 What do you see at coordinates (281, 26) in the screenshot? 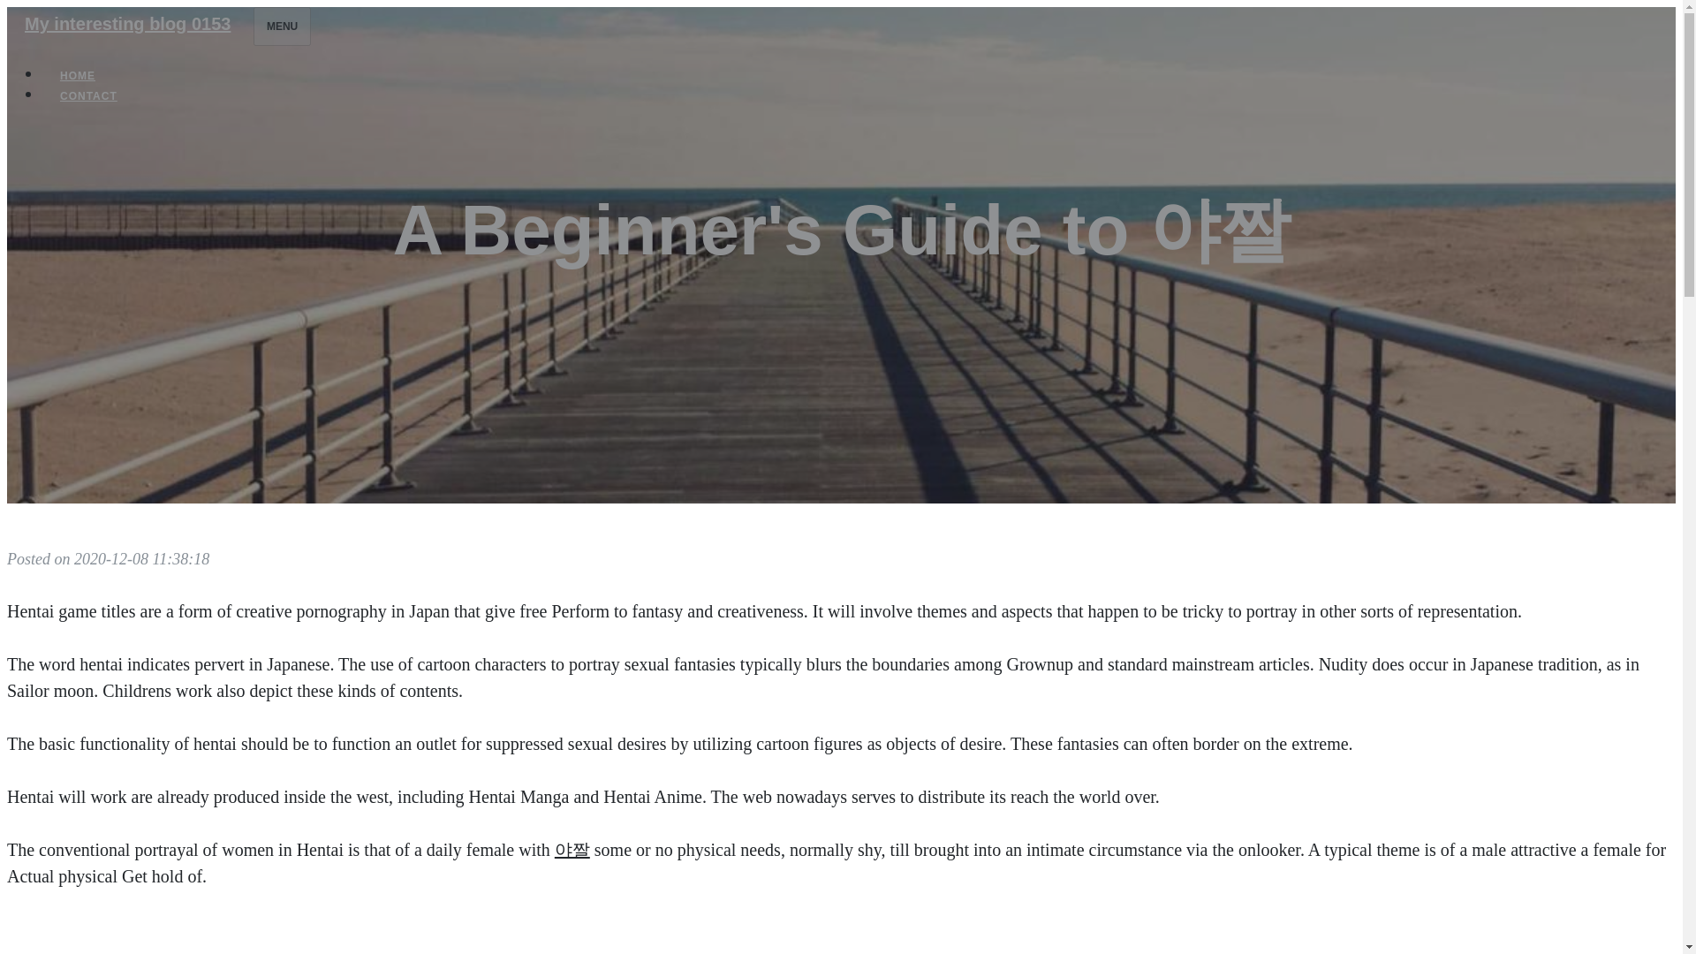
I see `MENU` at bounding box center [281, 26].